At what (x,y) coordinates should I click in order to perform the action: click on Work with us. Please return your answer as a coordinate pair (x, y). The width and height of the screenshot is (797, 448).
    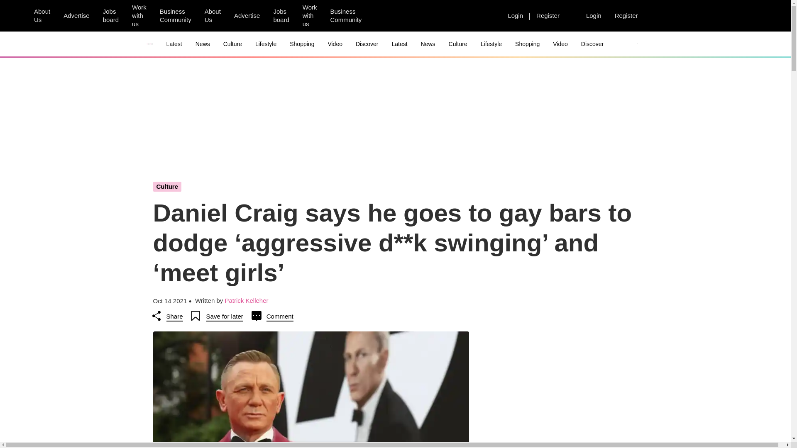
    Looking at the image, I should click on (139, 16).